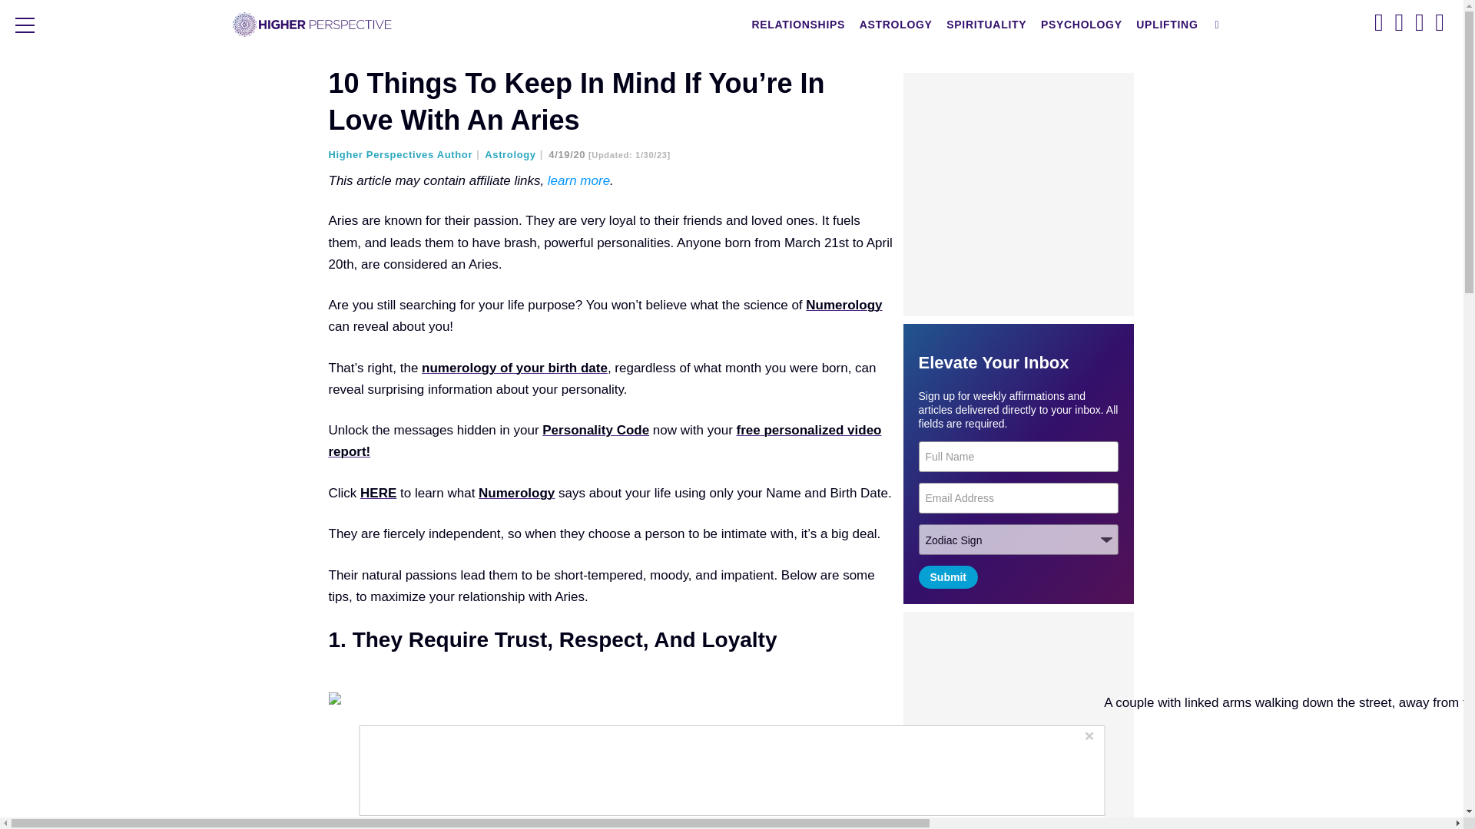 The width and height of the screenshot is (1475, 829). What do you see at coordinates (798, 25) in the screenshot?
I see `RELATIONSHIPS` at bounding box center [798, 25].